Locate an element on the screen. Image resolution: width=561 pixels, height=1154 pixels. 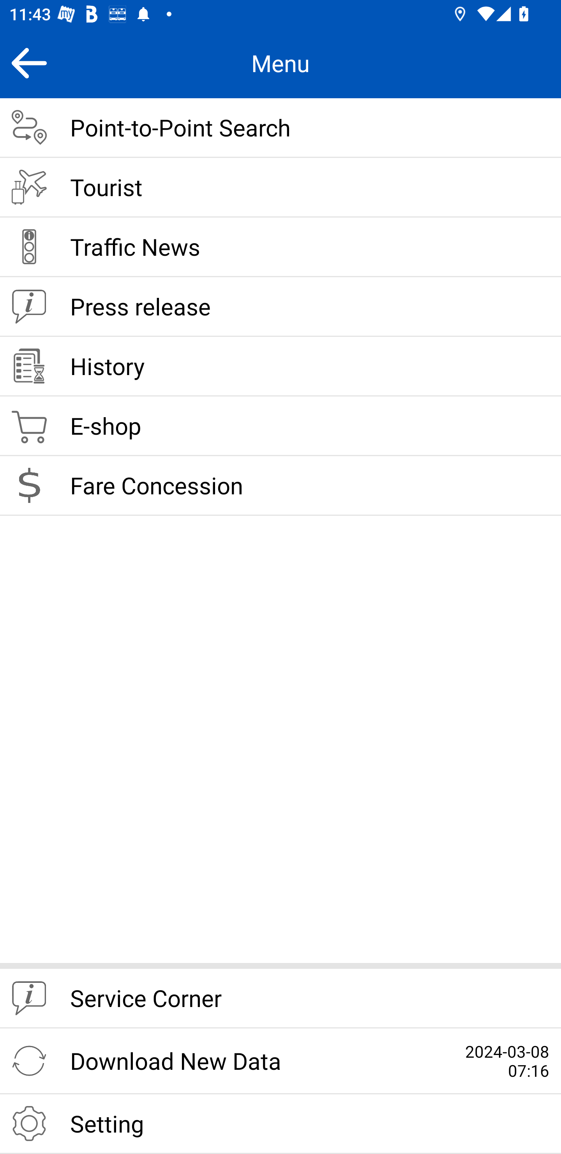
E-shop is located at coordinates (280, 427).